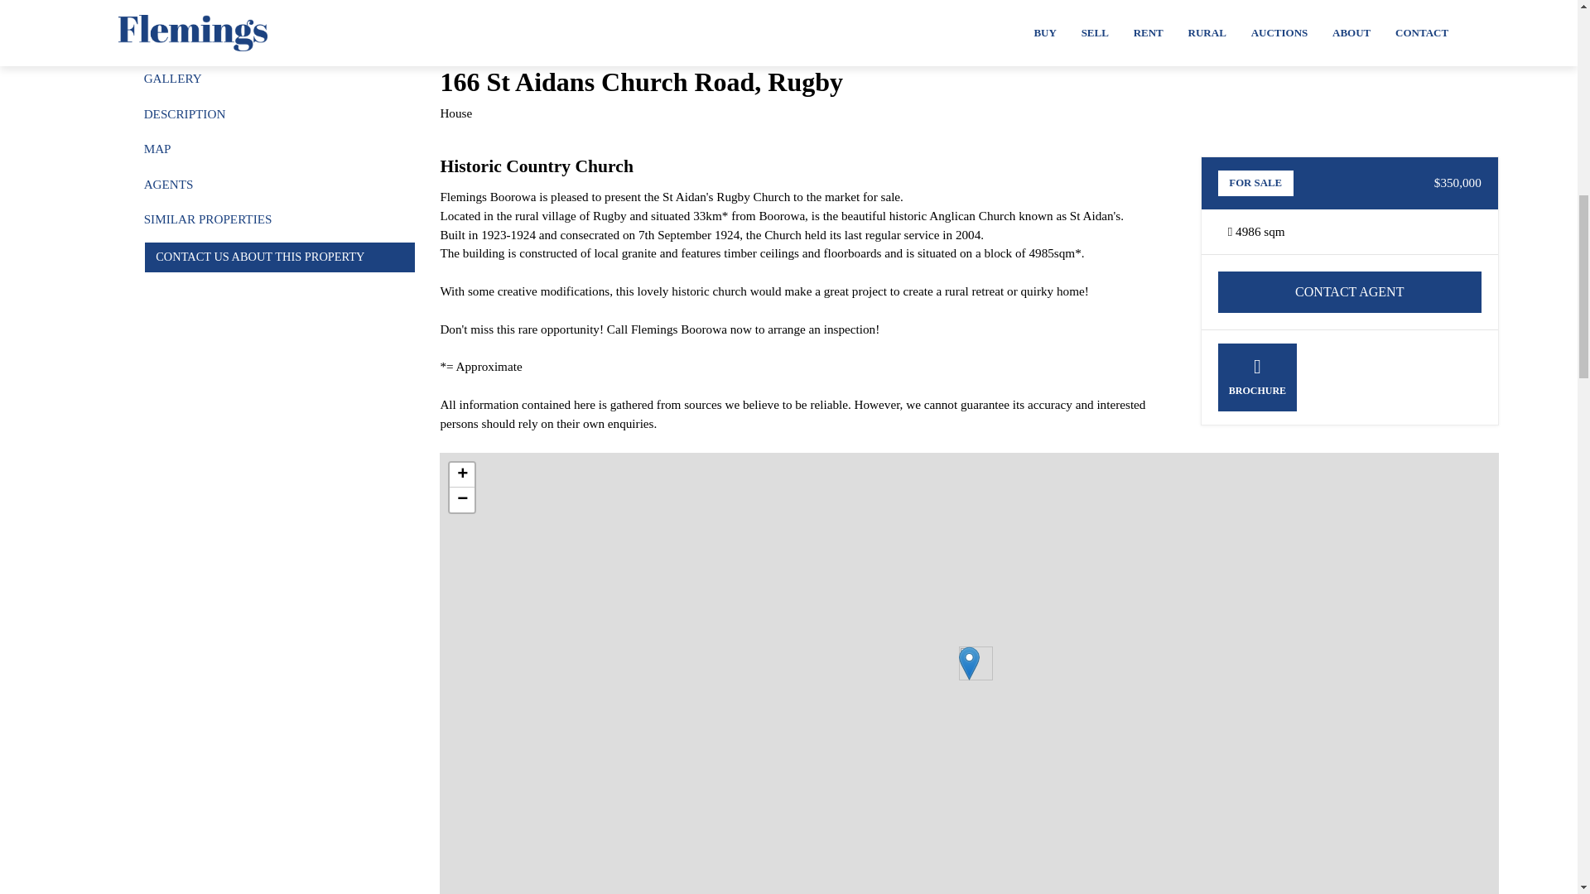  Describe the element at coordinates (1257, 377) in the screenshot. I see `Brochure` at that location.